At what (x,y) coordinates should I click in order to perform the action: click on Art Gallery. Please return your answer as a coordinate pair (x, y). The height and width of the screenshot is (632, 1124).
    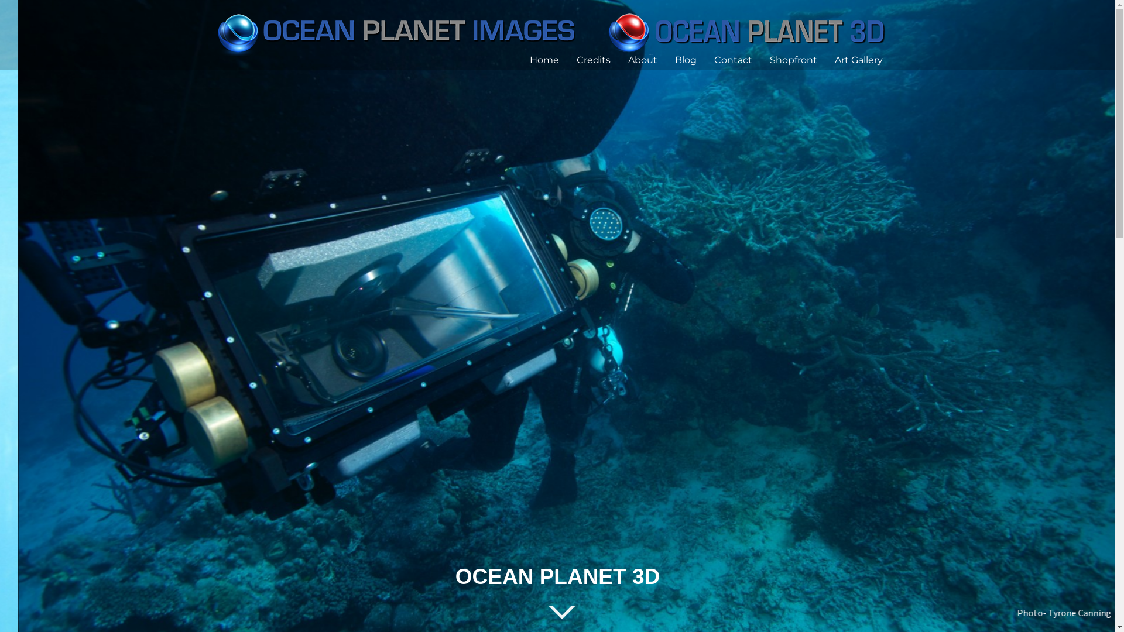
    Looking at the image, I should click on (859, 60).